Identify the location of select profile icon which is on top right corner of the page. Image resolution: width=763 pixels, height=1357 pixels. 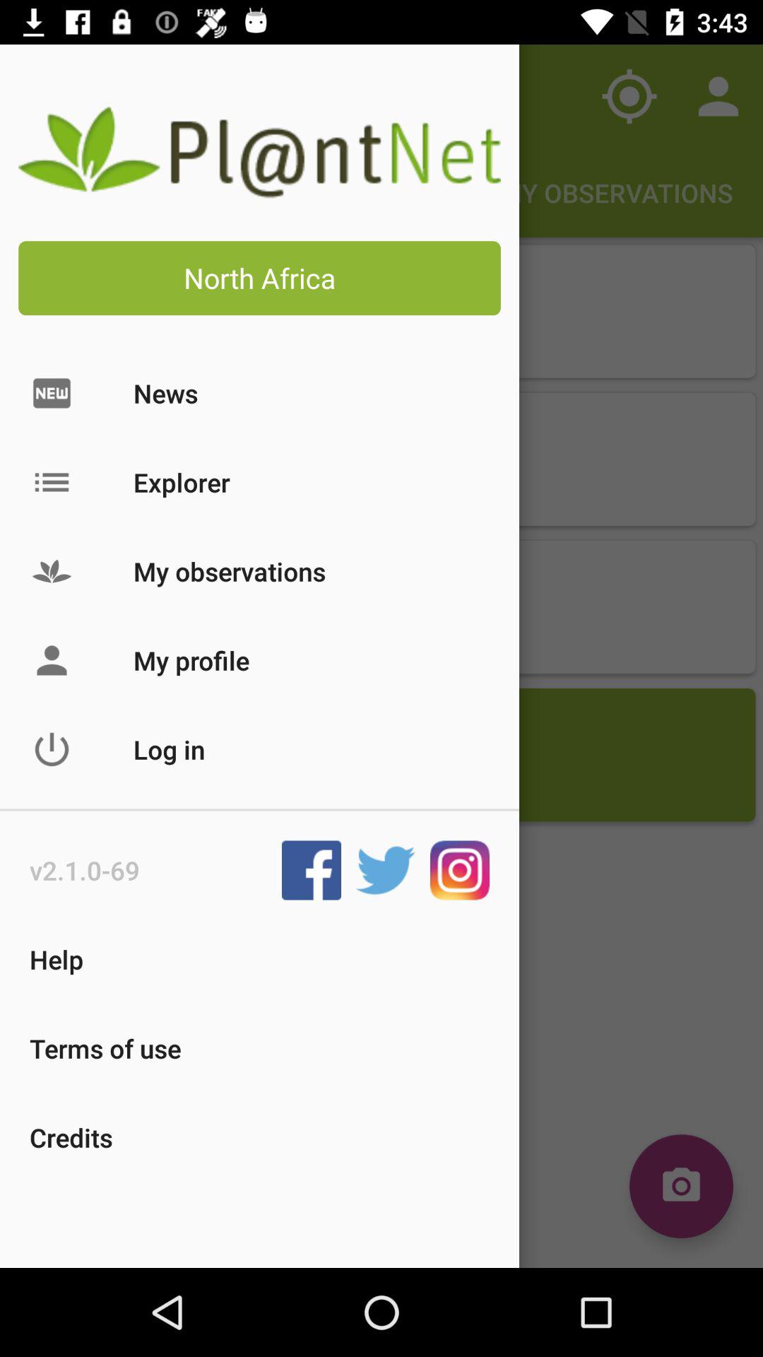
(718, 96).